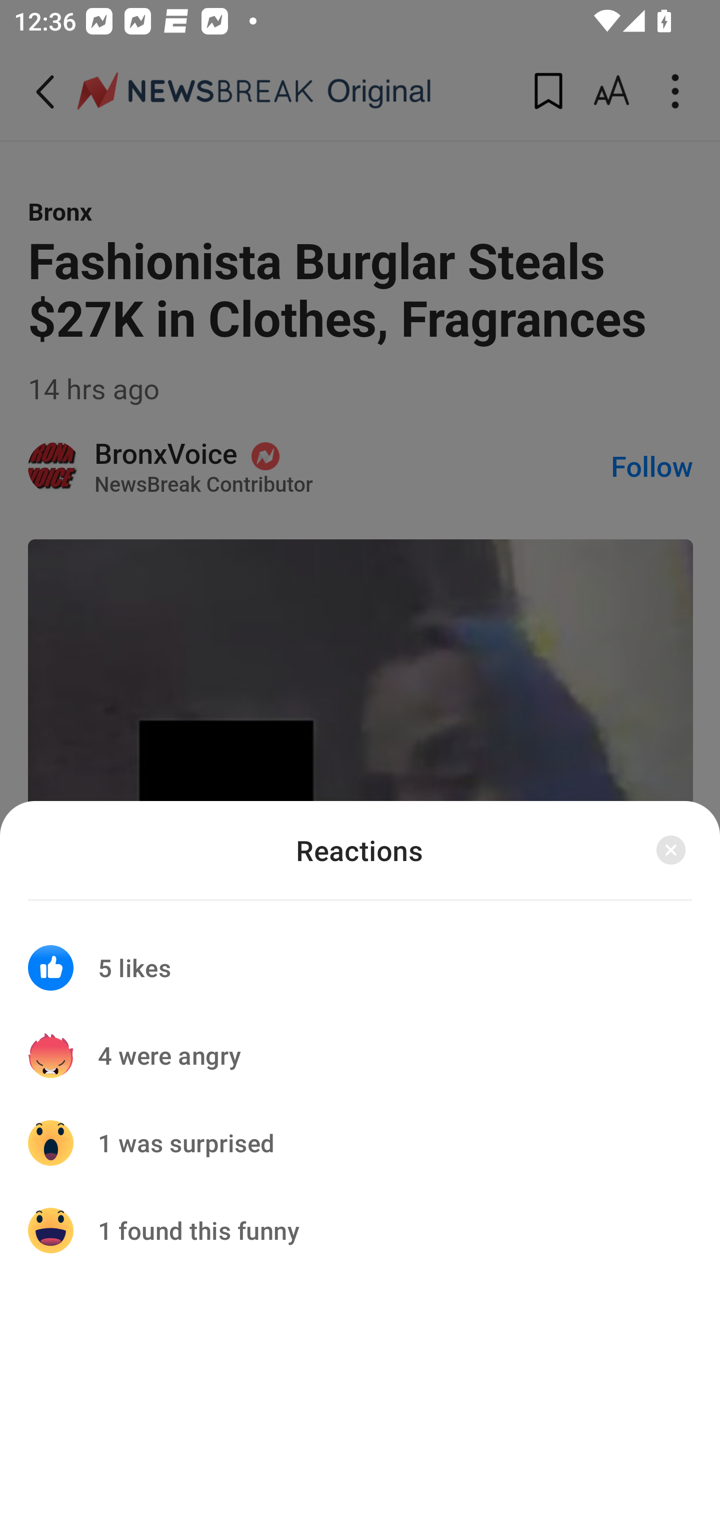 This screenshot has height=1521, width=720. Describe the element at coordinates (360, 1143) in the screenshot. I see `1 was surprised` at that location.